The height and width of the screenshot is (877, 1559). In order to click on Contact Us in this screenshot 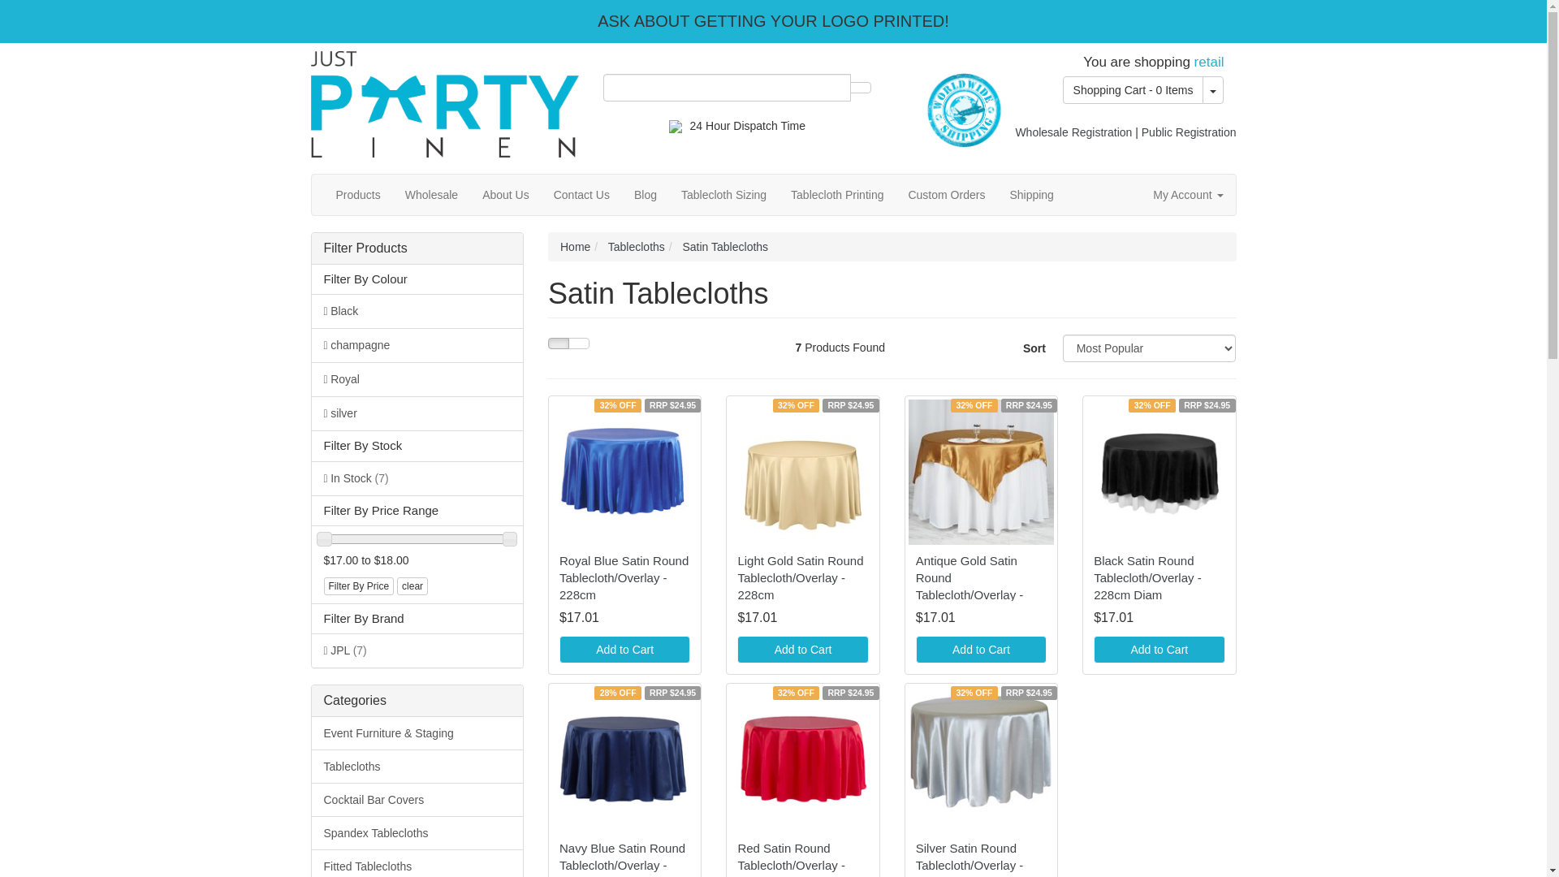, I will do `click(581, 195)`.